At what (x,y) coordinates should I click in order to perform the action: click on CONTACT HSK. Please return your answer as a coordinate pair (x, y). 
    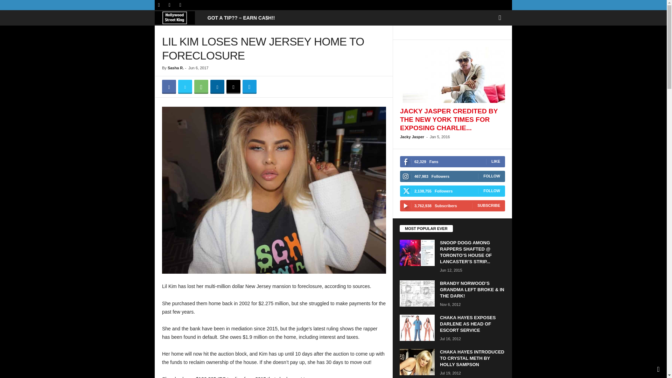
    Looking at the image, I should click on (241, 18).